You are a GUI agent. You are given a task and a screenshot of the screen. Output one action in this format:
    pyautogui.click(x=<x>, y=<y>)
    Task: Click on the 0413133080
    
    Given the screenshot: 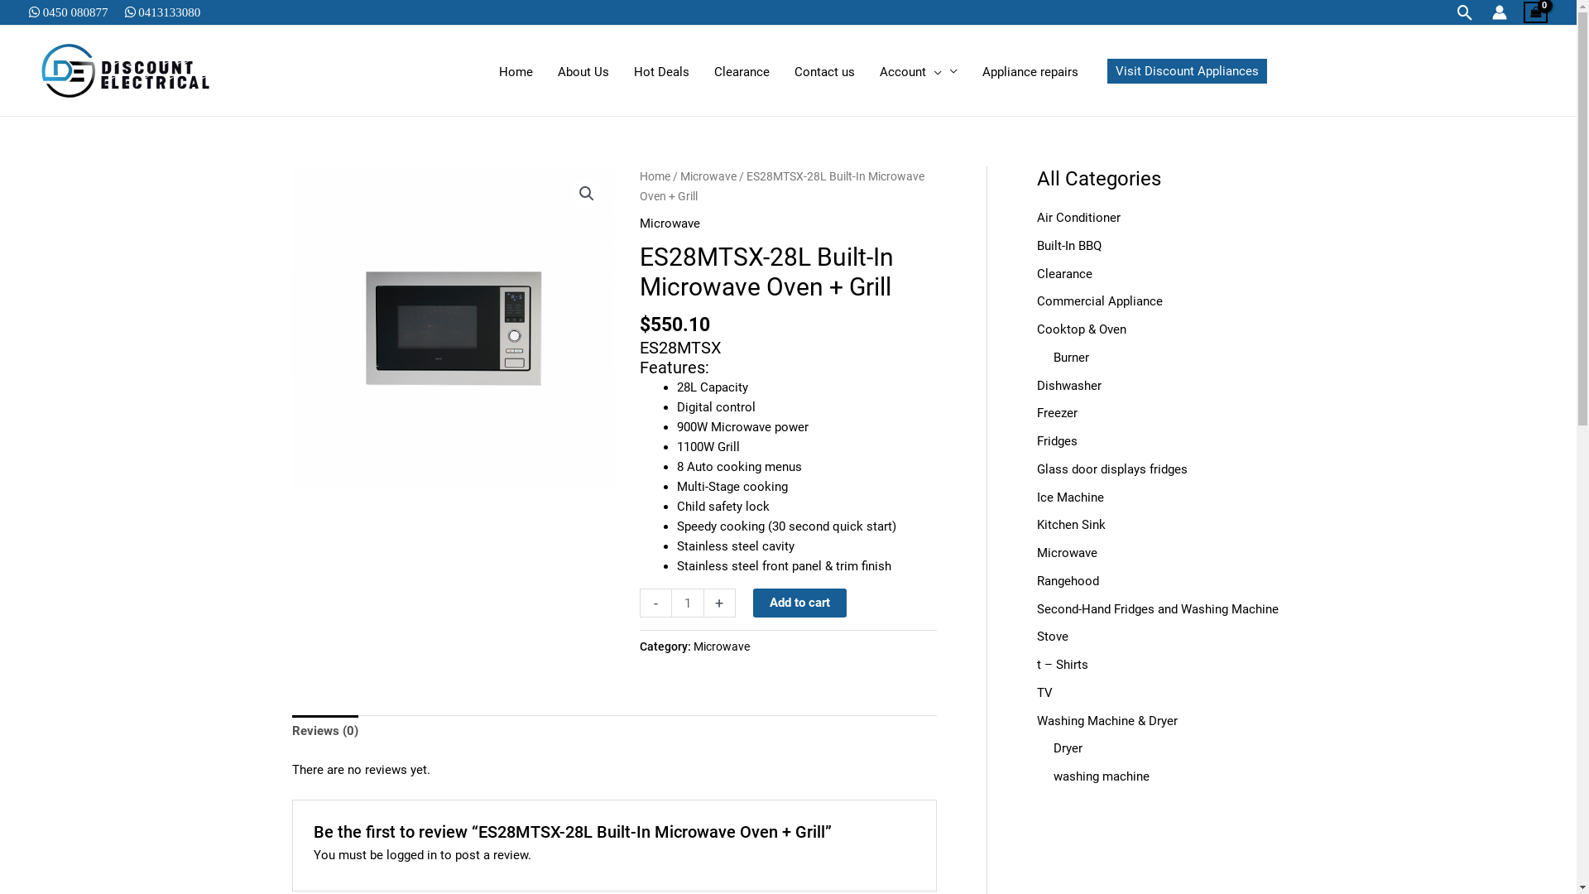 What is the action you would take?
    pyautogui.click(x=169, y=12)
    